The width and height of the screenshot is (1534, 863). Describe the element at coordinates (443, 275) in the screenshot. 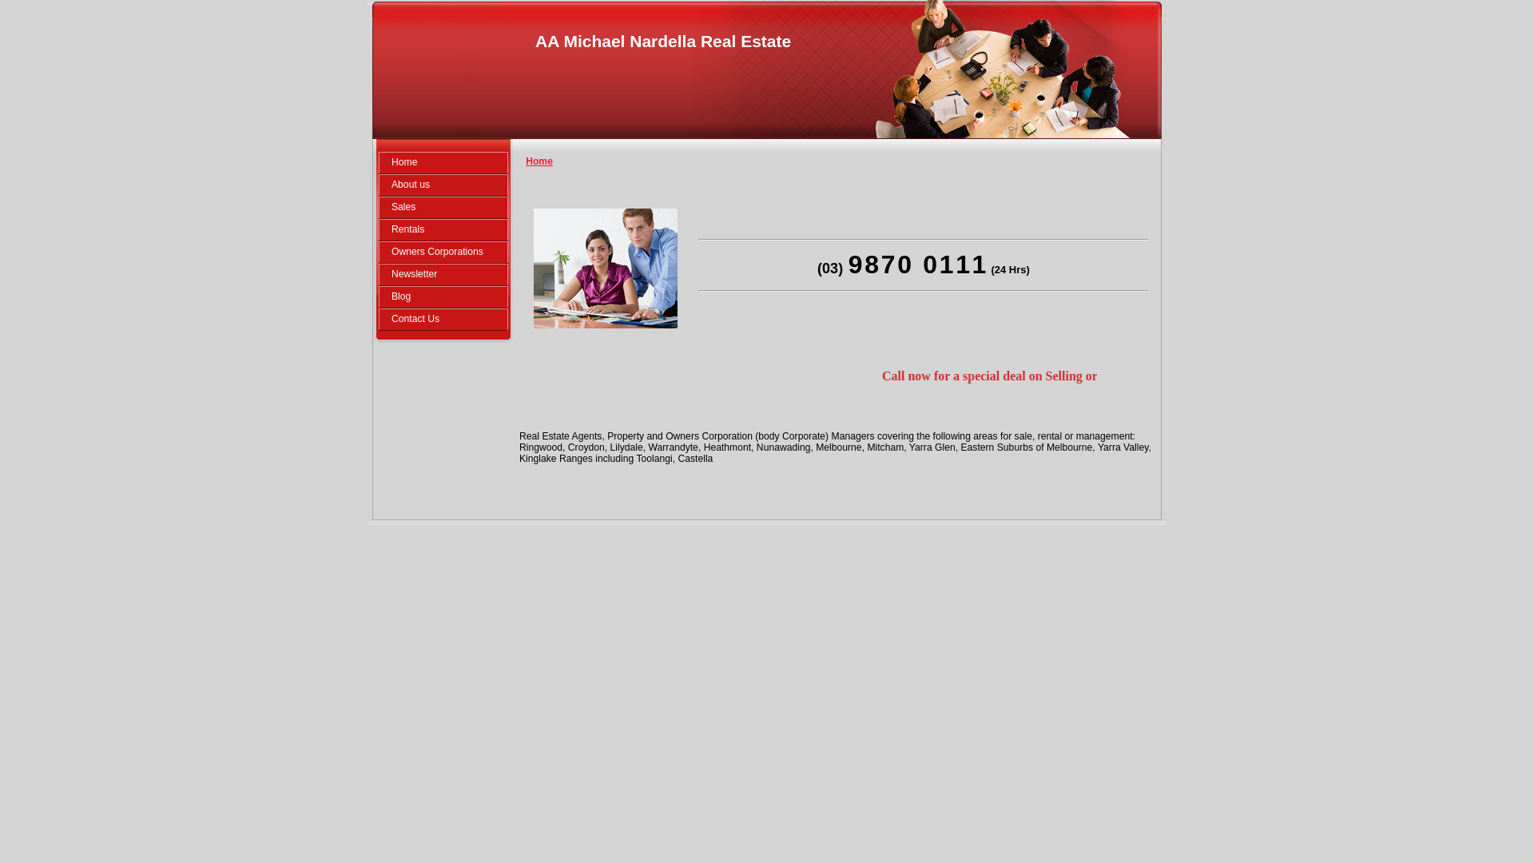

I see `Newsletter` at that location.